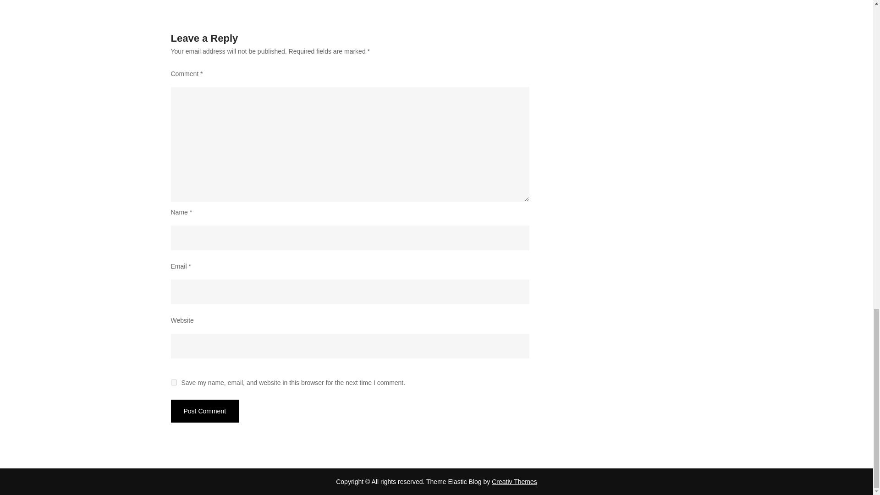 The height and width of the screenshot is (495, 880). What do you see at coordinates (173, 382) in the screenshot?
I see `yes` at bounding box center [173, 382].